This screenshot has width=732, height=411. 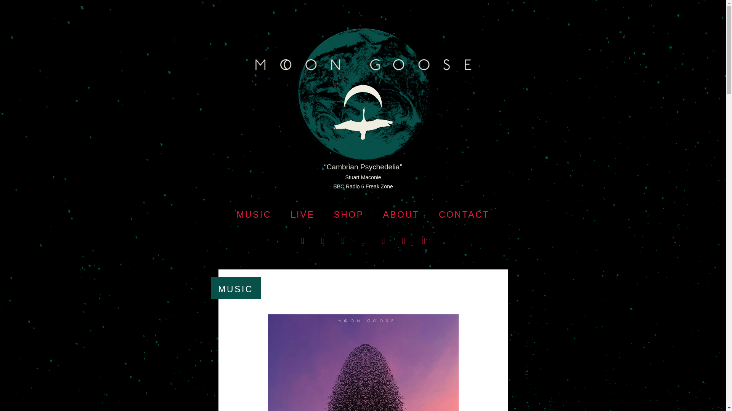 What do you see at coordinates (348, 214) in the screenshot?
I see `SHOP` at bounding box center [348, 214].